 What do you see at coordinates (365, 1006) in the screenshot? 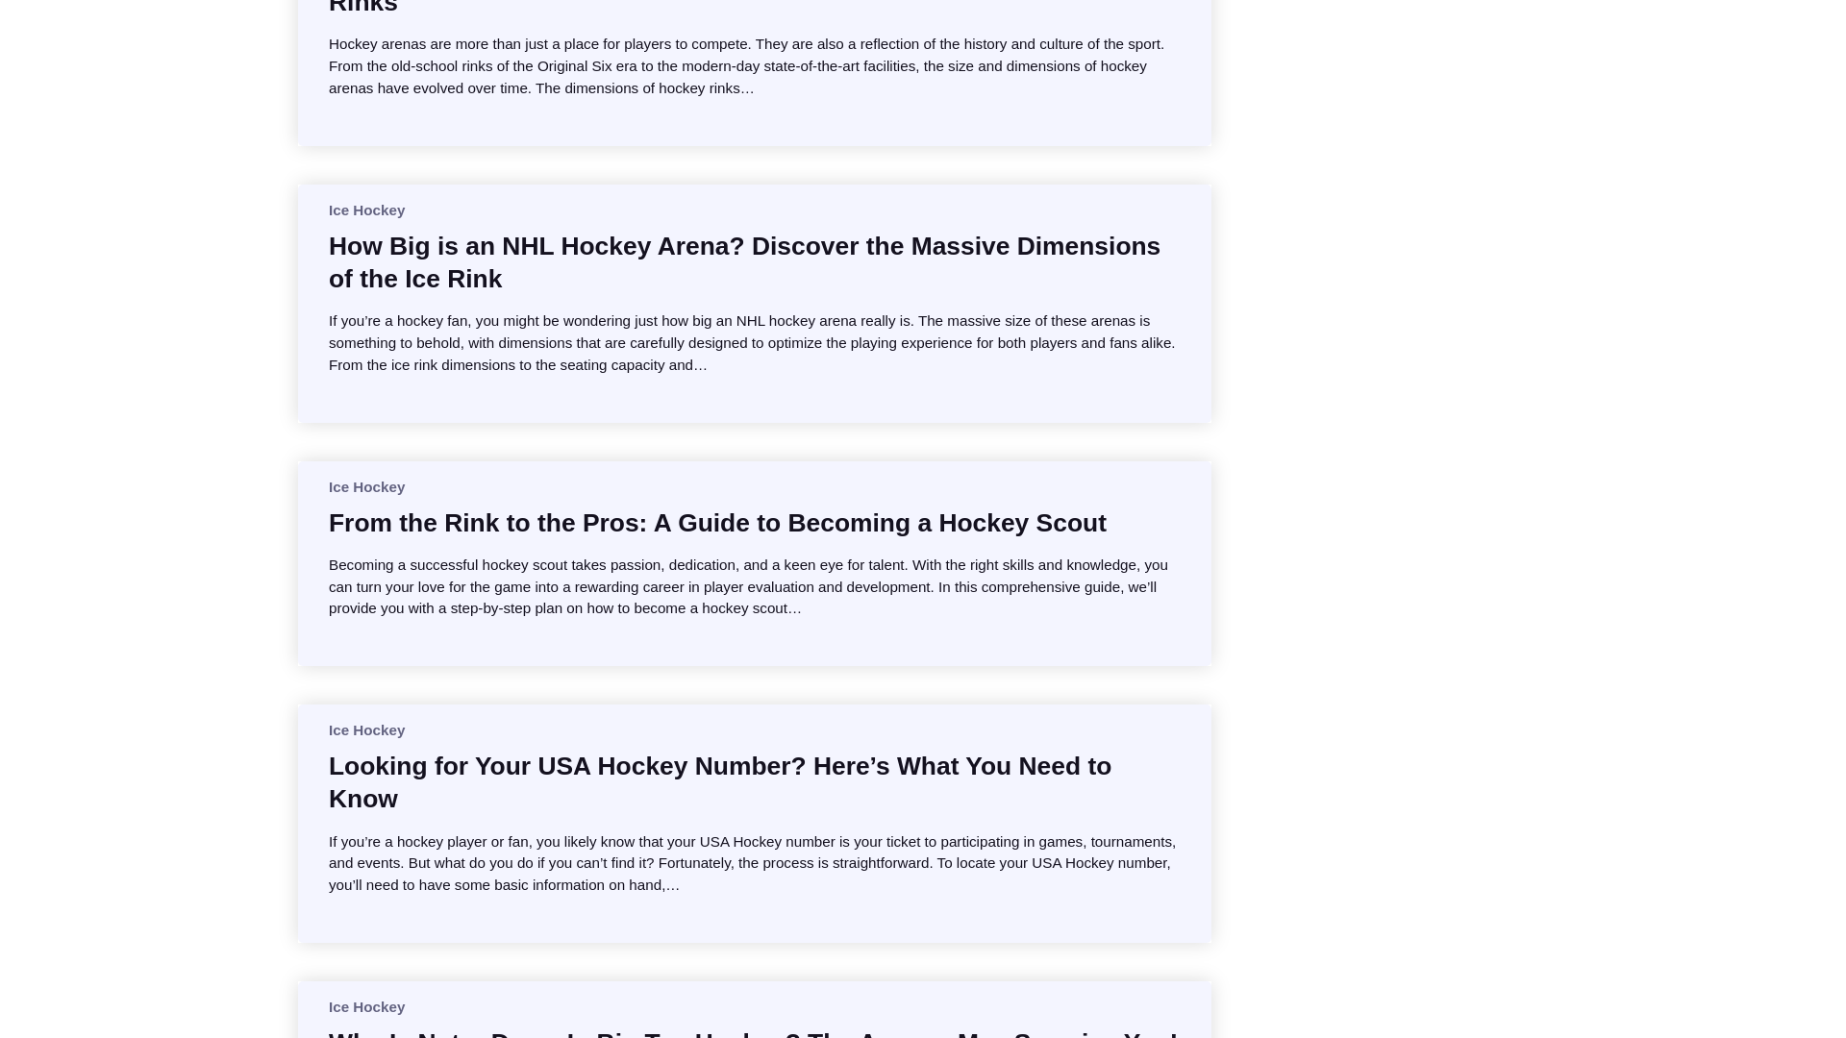
I see `Ice Hockey` at bounding box center [365, 1006].